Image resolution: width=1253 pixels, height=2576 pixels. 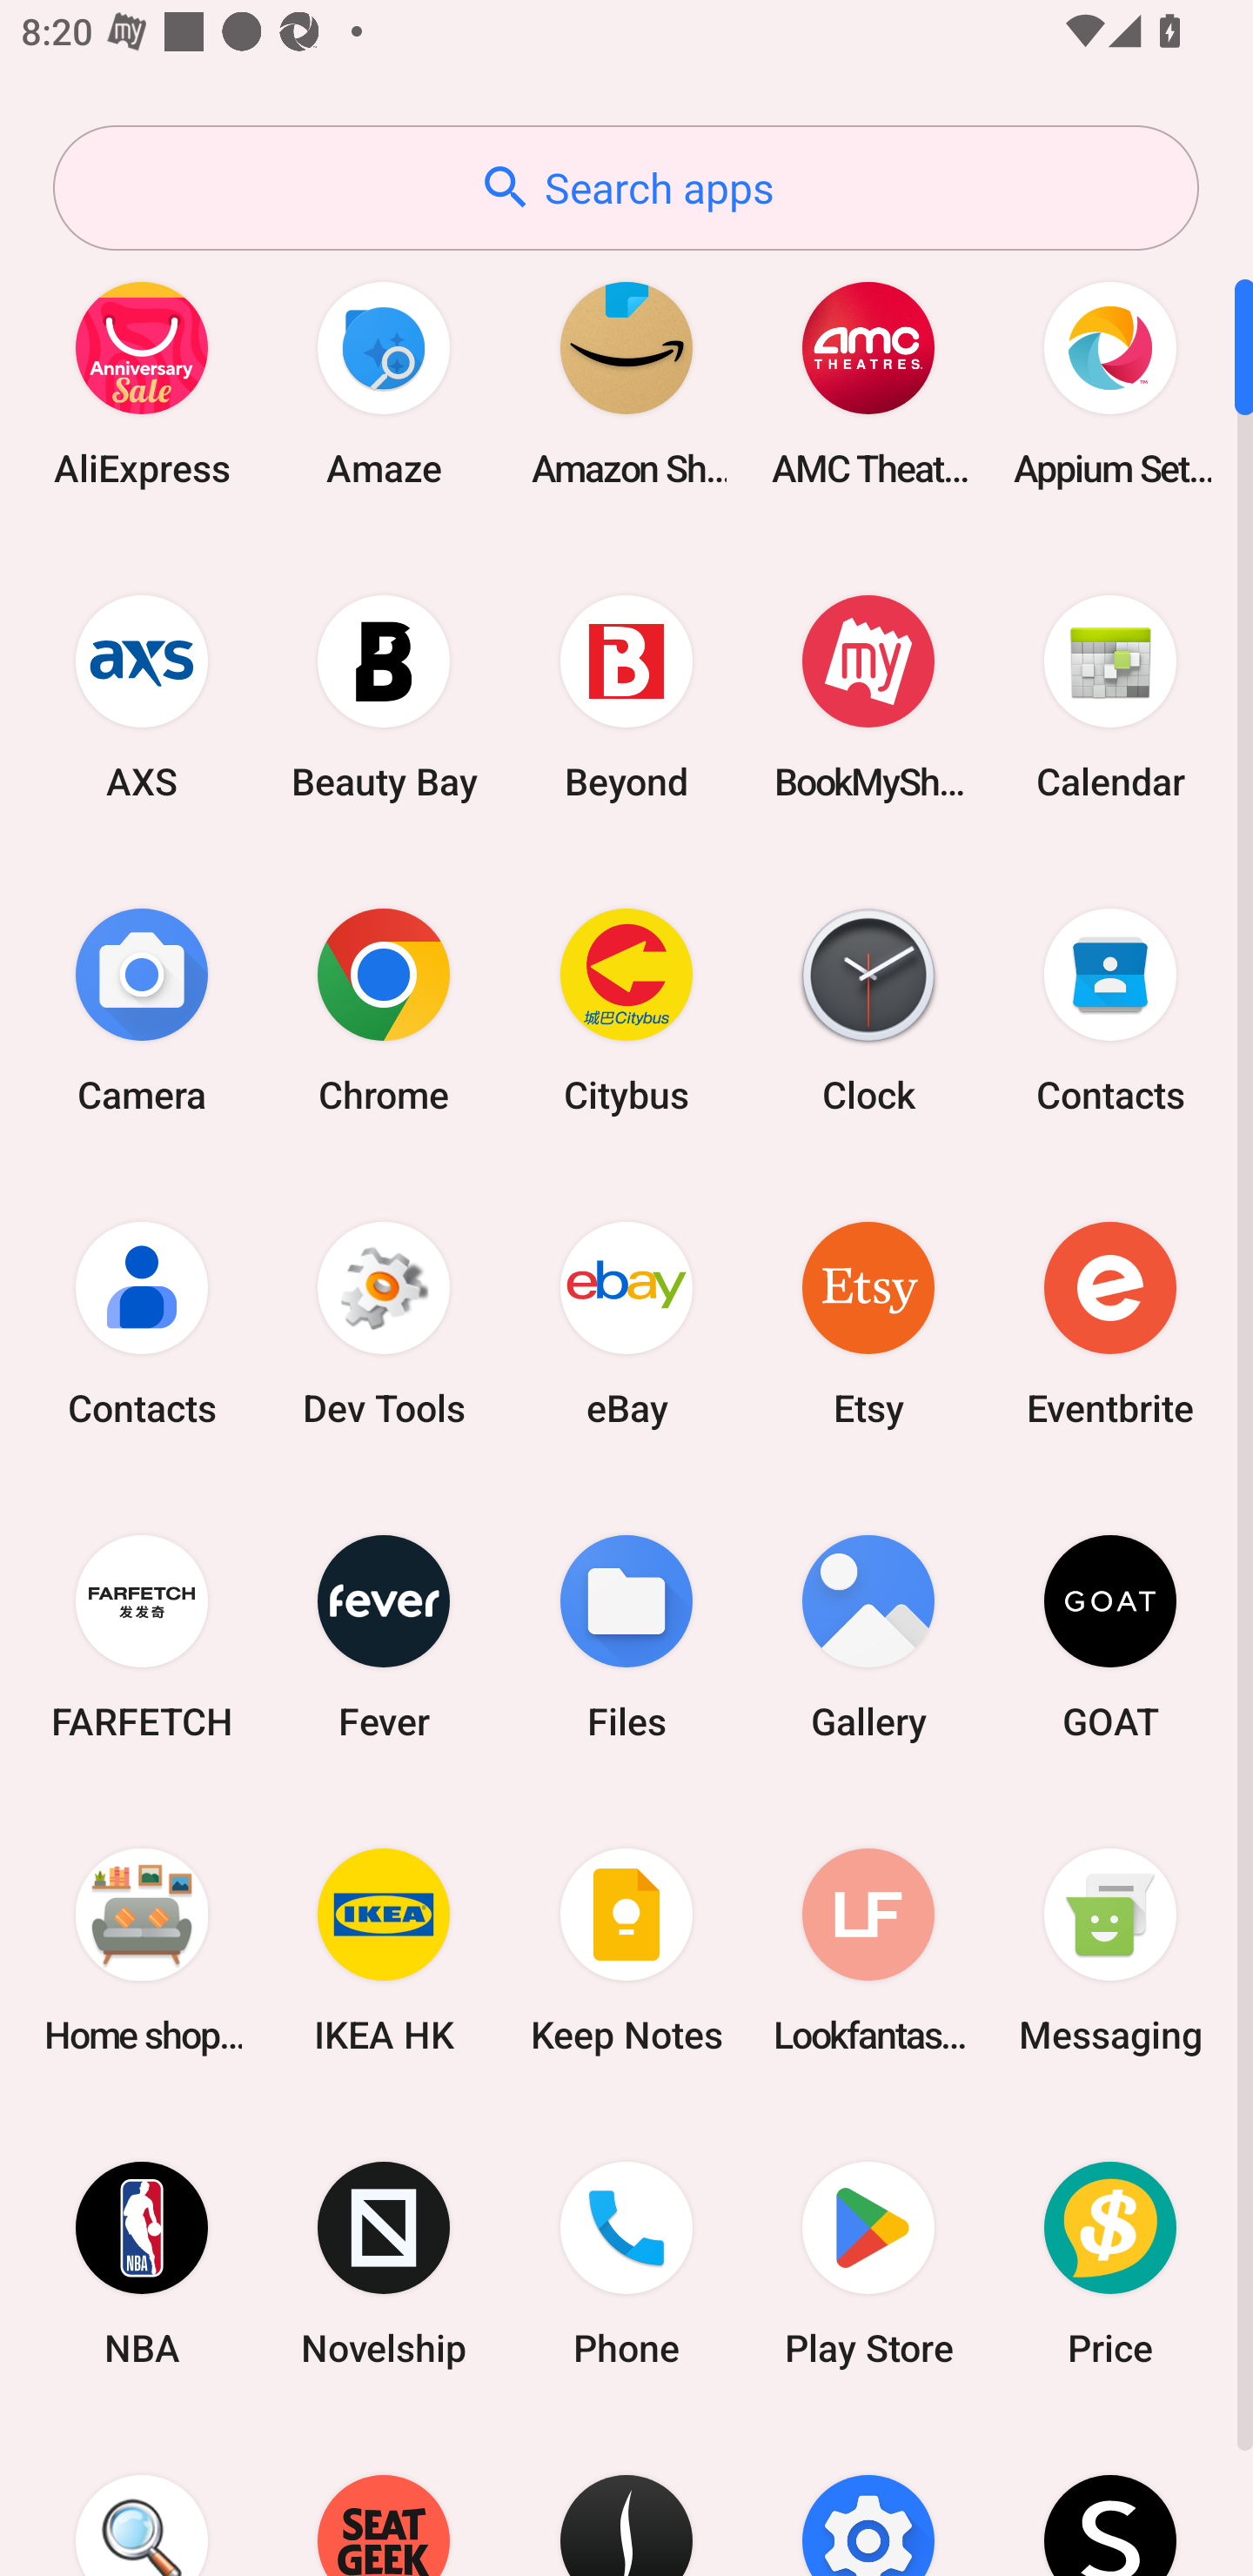 I want to click on Play Store, so click(x=868, y=2264).